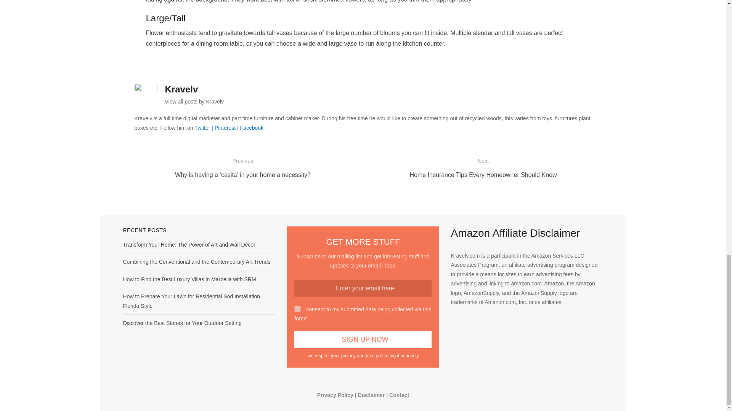 The width and height of the screenshot is (732, 411). Describe the element at coordinates (297, 309) in the screenshot. I see `on` at that location.